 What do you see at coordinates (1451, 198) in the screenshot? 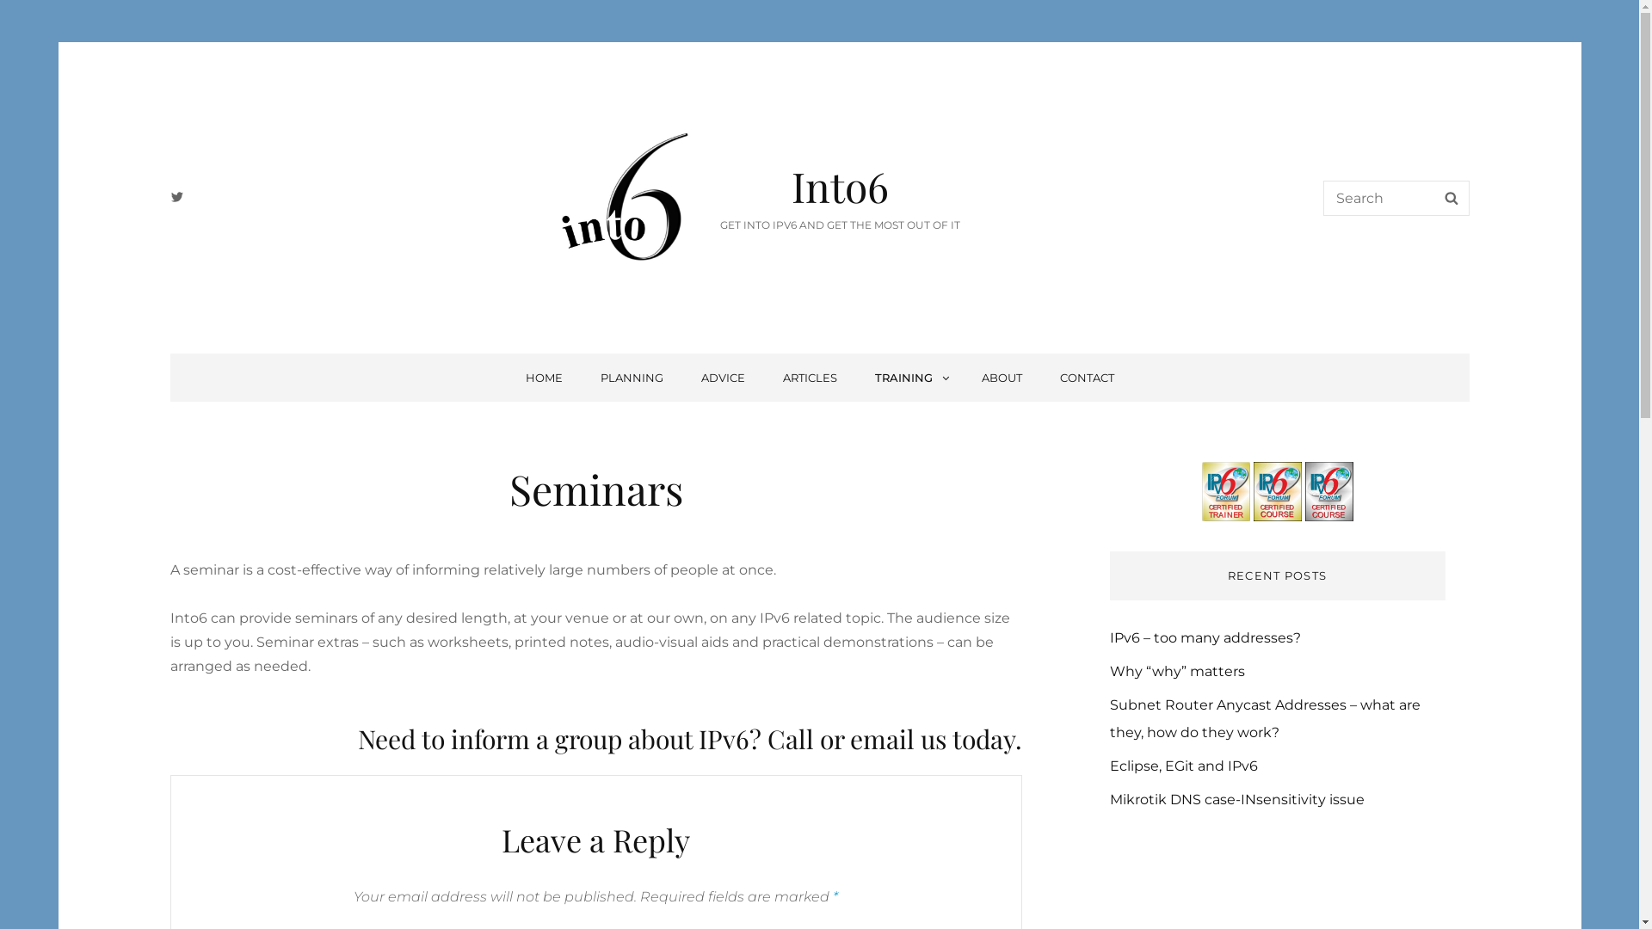
I see `SEARCH` at bounding box center [1451, 198].